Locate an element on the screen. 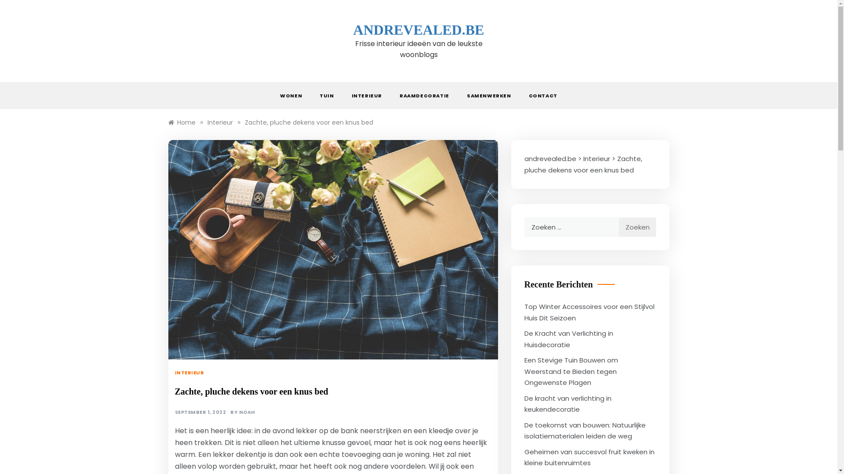  Home is located at coordinates (182, 122).